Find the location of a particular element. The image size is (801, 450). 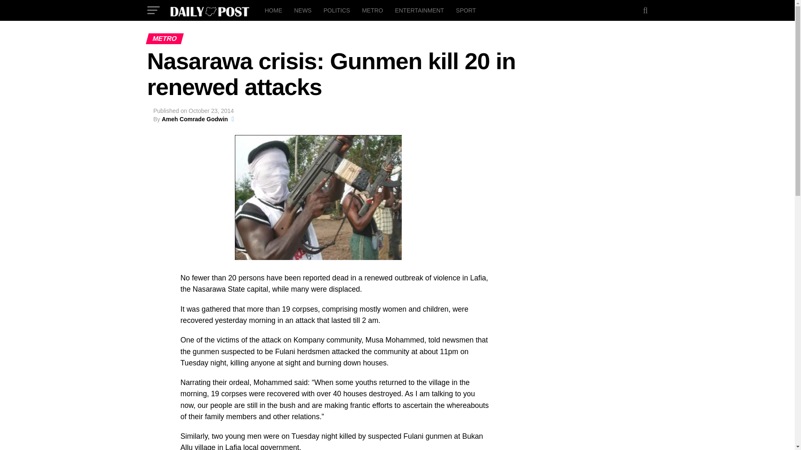

Posts by Ameh Comrade Godwin is located at coordinates (195, 119).